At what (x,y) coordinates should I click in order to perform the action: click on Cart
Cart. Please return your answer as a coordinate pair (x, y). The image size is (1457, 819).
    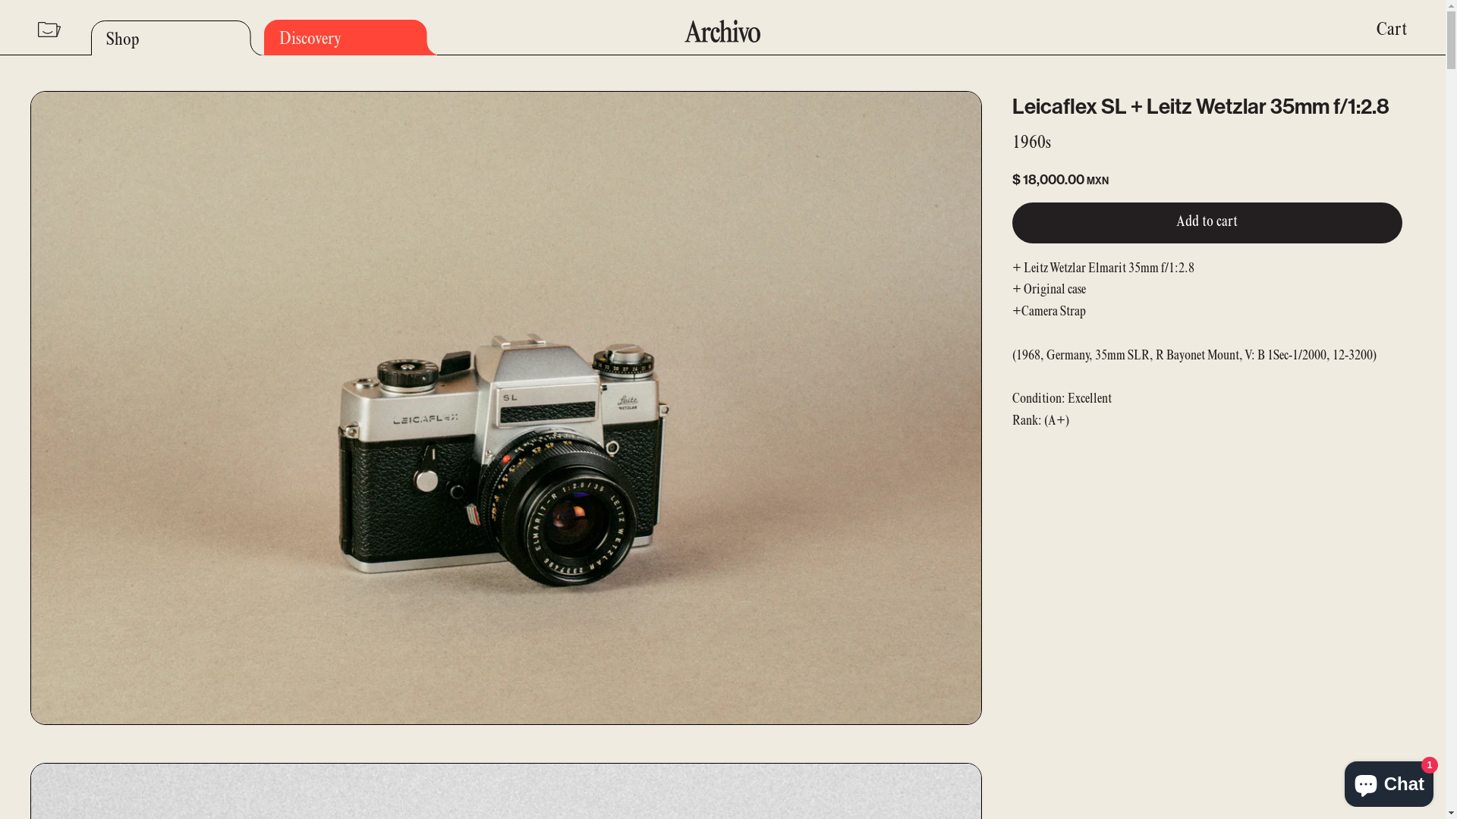
    Looking at the image, I should click on (1392, 31).